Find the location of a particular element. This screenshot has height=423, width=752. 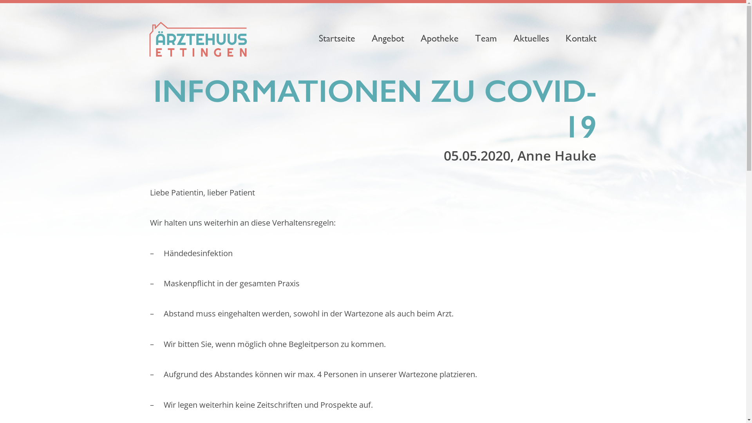

Aktuelles is located at coordinates (531, 38).